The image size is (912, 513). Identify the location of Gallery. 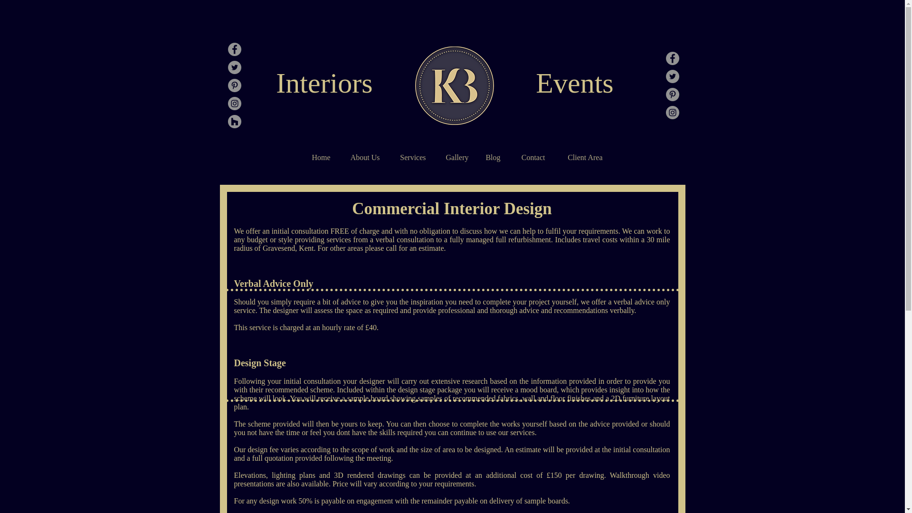
(455, 157).